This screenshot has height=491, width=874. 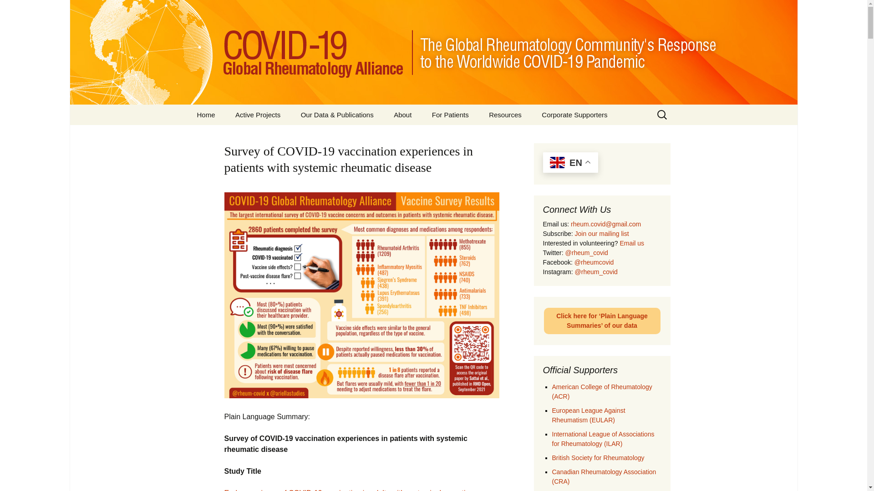 I want to click on Corporate Supporters, so click(x=574, y=115).